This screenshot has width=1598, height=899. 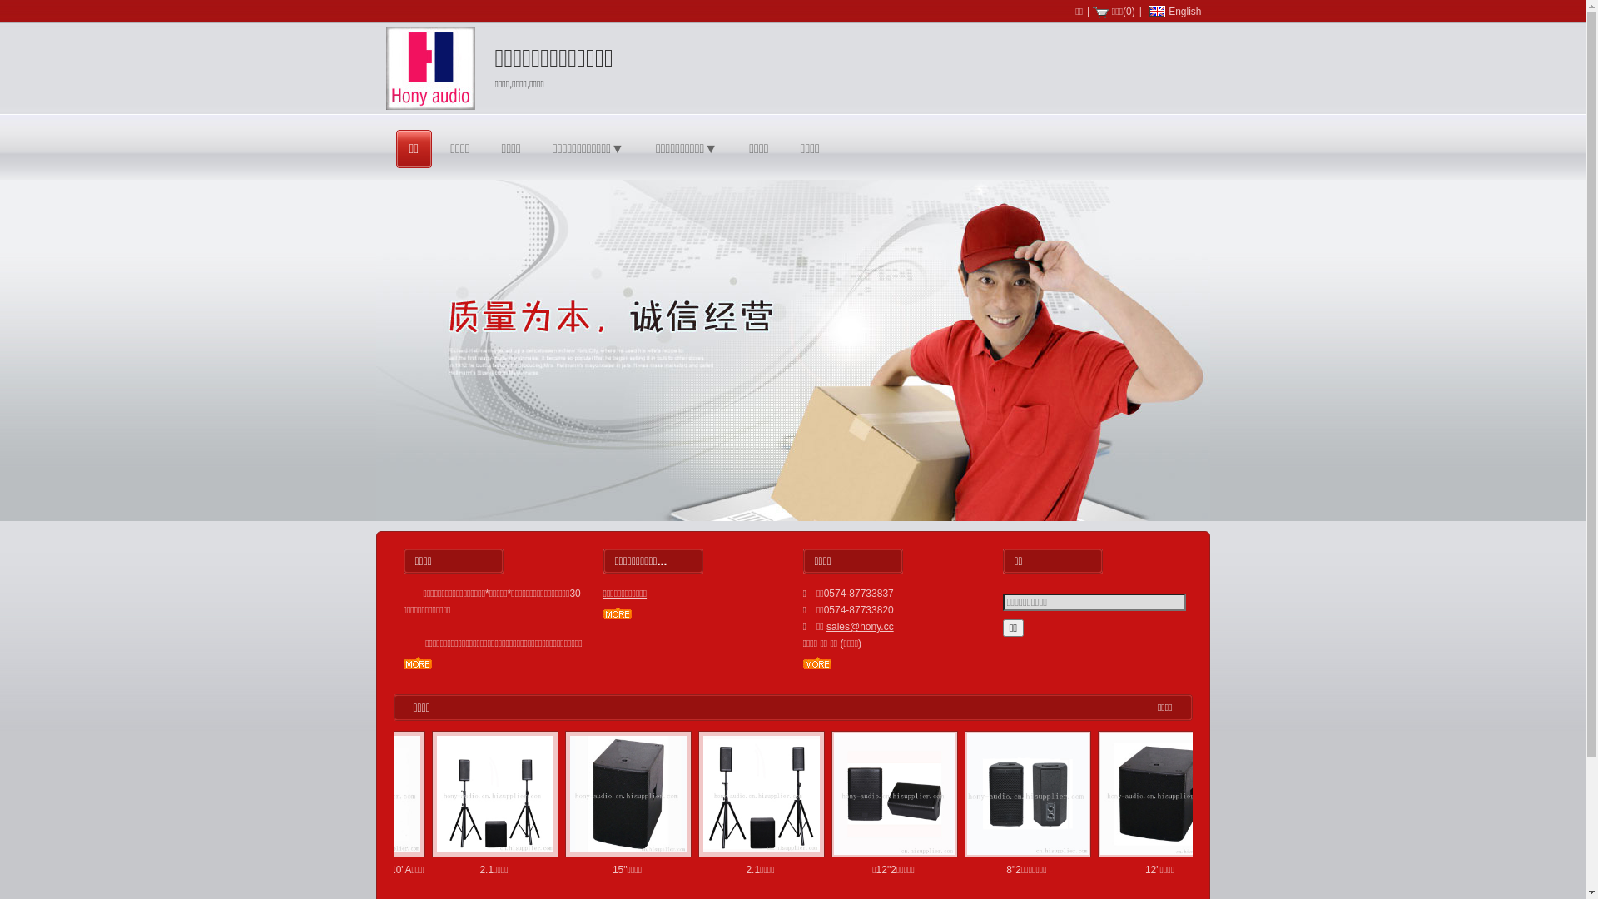 What do you see at coordinates (1177, 12) in the screenshot?
I see `English` at bounding box center [1177, 12].